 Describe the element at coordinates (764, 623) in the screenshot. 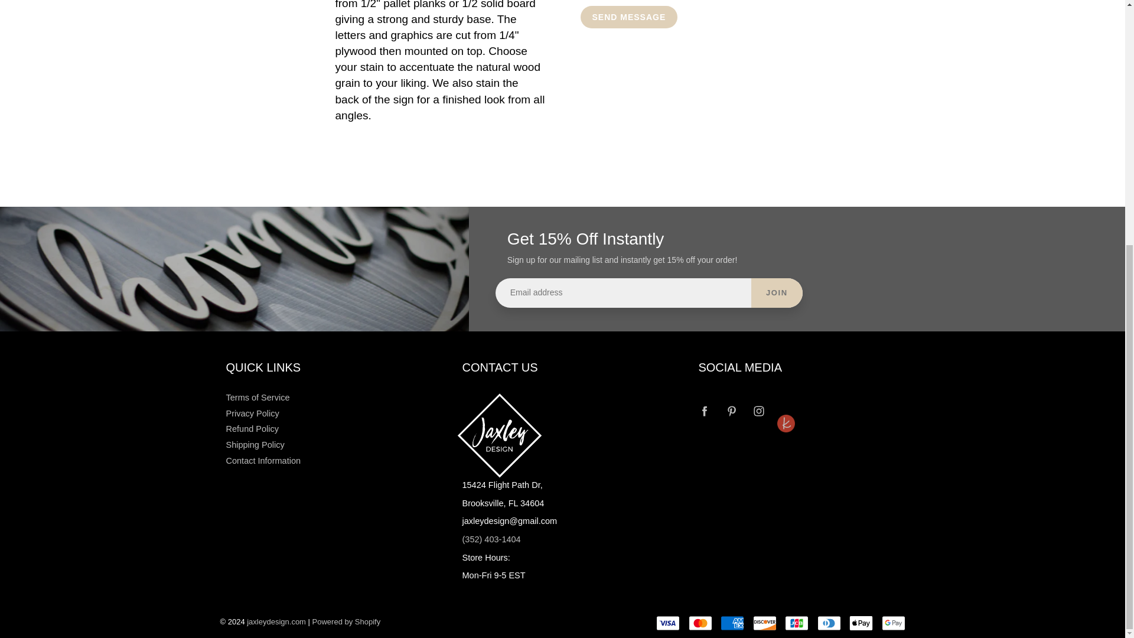

I see `Discover` at that location.